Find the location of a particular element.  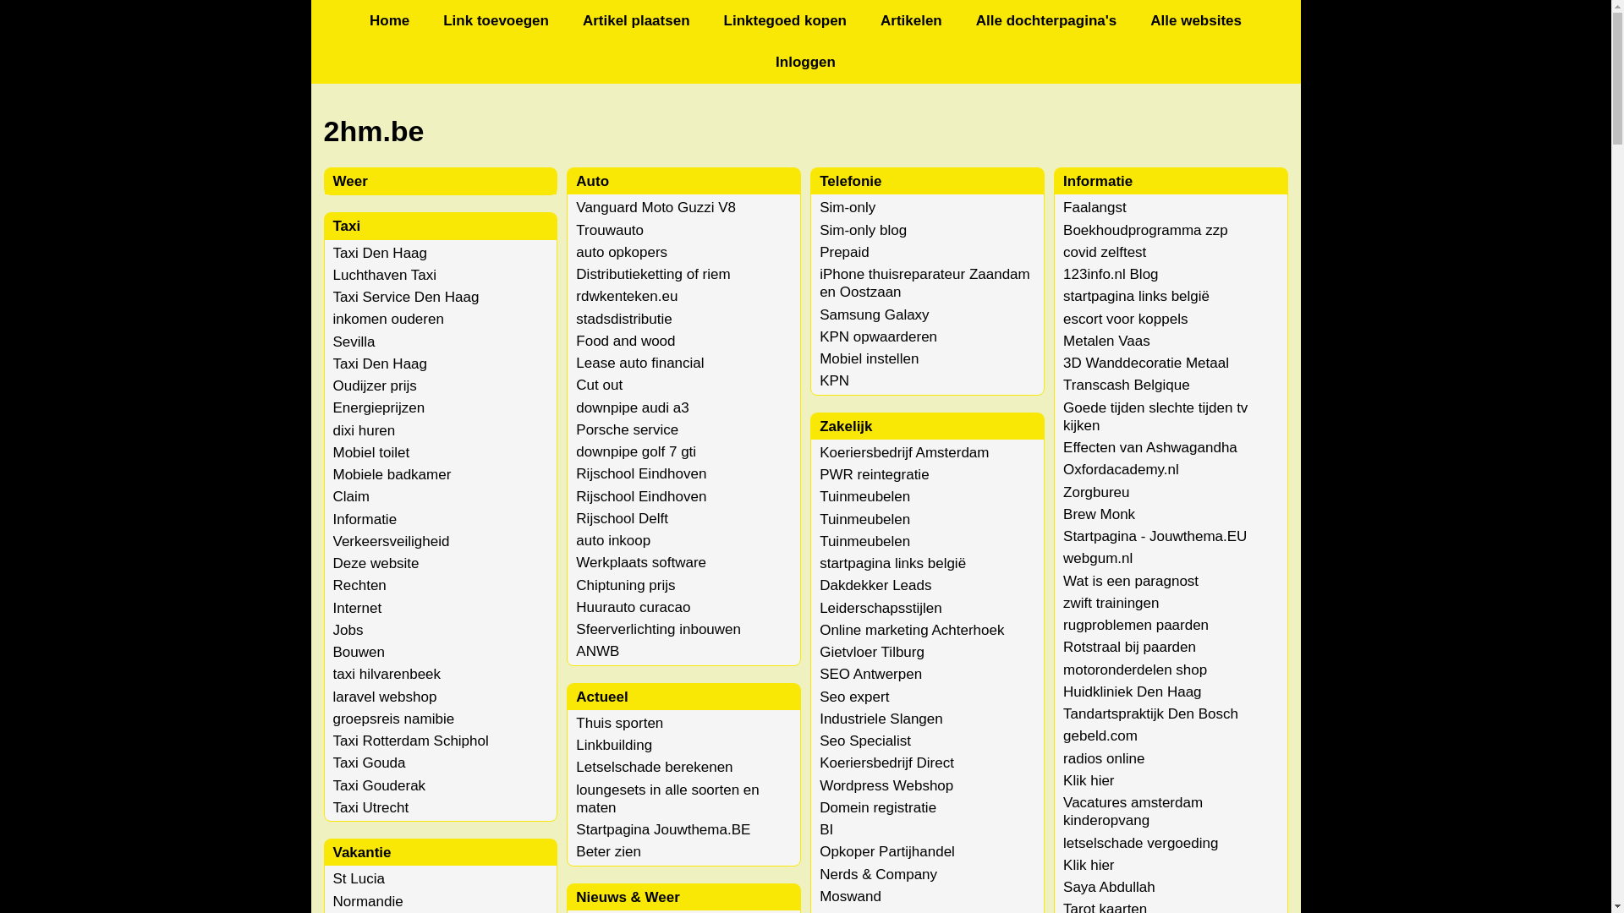

KPN opwaarderen is located at coordinates (878, 336).